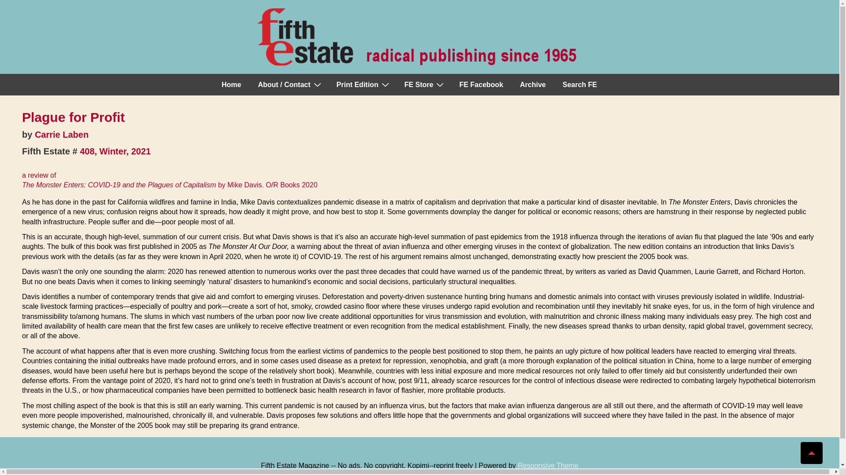  I want to click on Responsive Theme, so click(548, 465).